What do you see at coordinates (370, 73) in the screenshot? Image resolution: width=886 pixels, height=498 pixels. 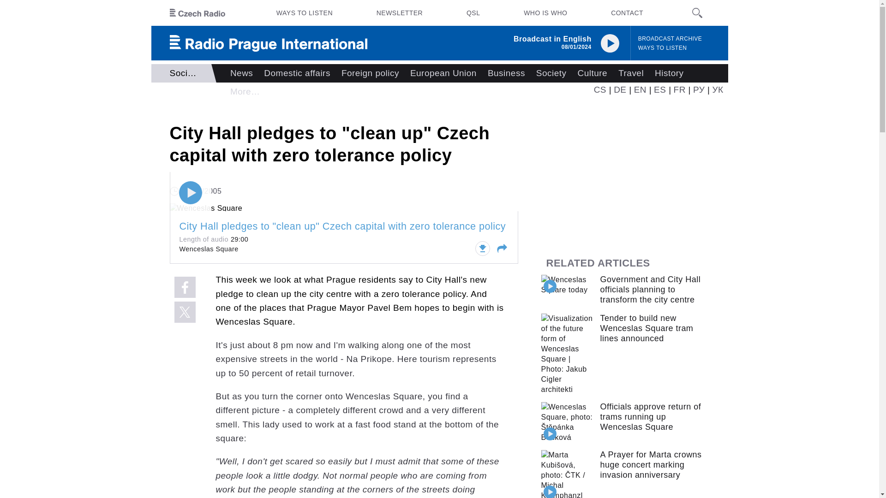 I see `Foreign policy` at bounding box center [370, 73].